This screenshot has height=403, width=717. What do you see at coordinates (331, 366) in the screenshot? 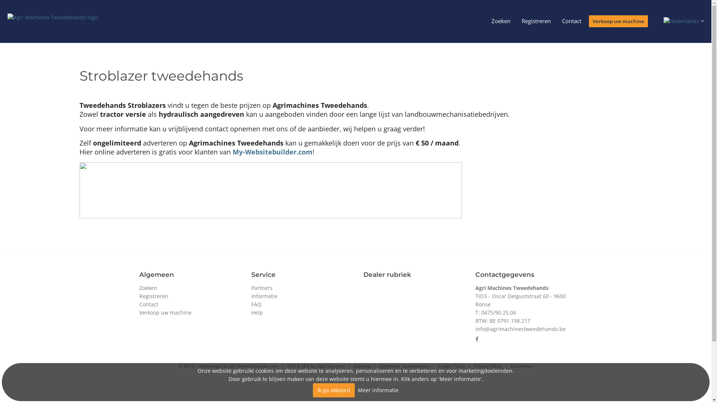
I see `Opti-Seo.com` at bounding box center [331, 366].